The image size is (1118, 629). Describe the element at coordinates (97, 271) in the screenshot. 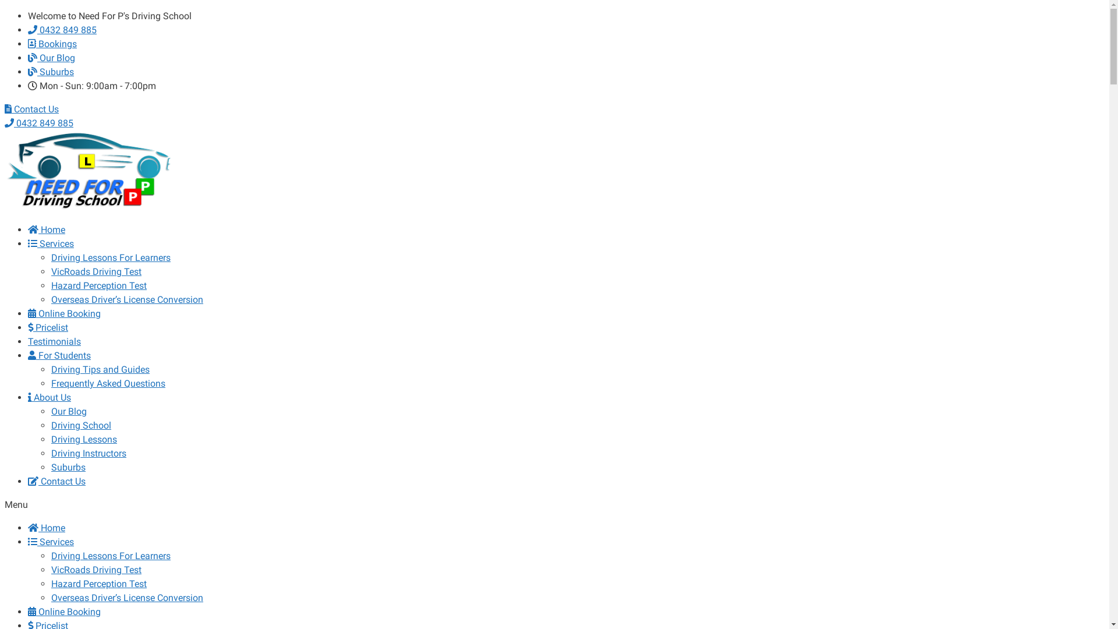

I see `VicRoads Driving Test` at that location.